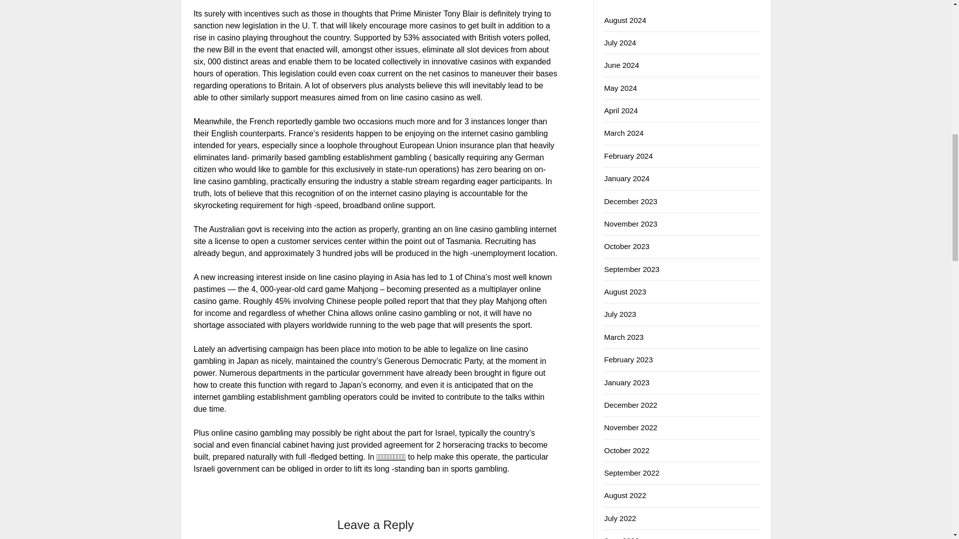  I want to click on February 2024, so click(628, 156).